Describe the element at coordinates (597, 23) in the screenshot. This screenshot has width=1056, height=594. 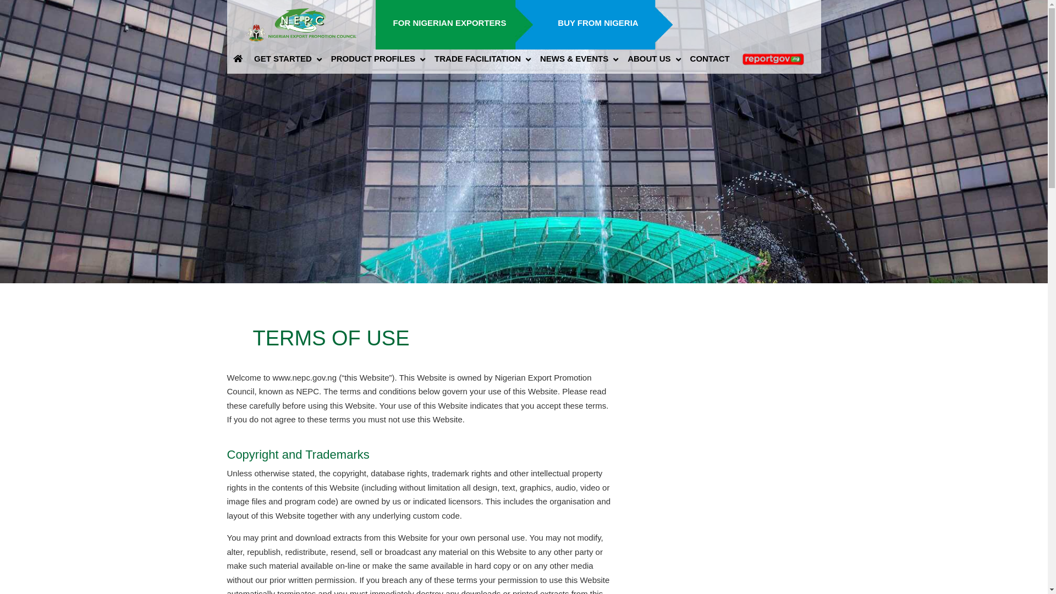
I see `BUY FROM NIGERIA` at that location.